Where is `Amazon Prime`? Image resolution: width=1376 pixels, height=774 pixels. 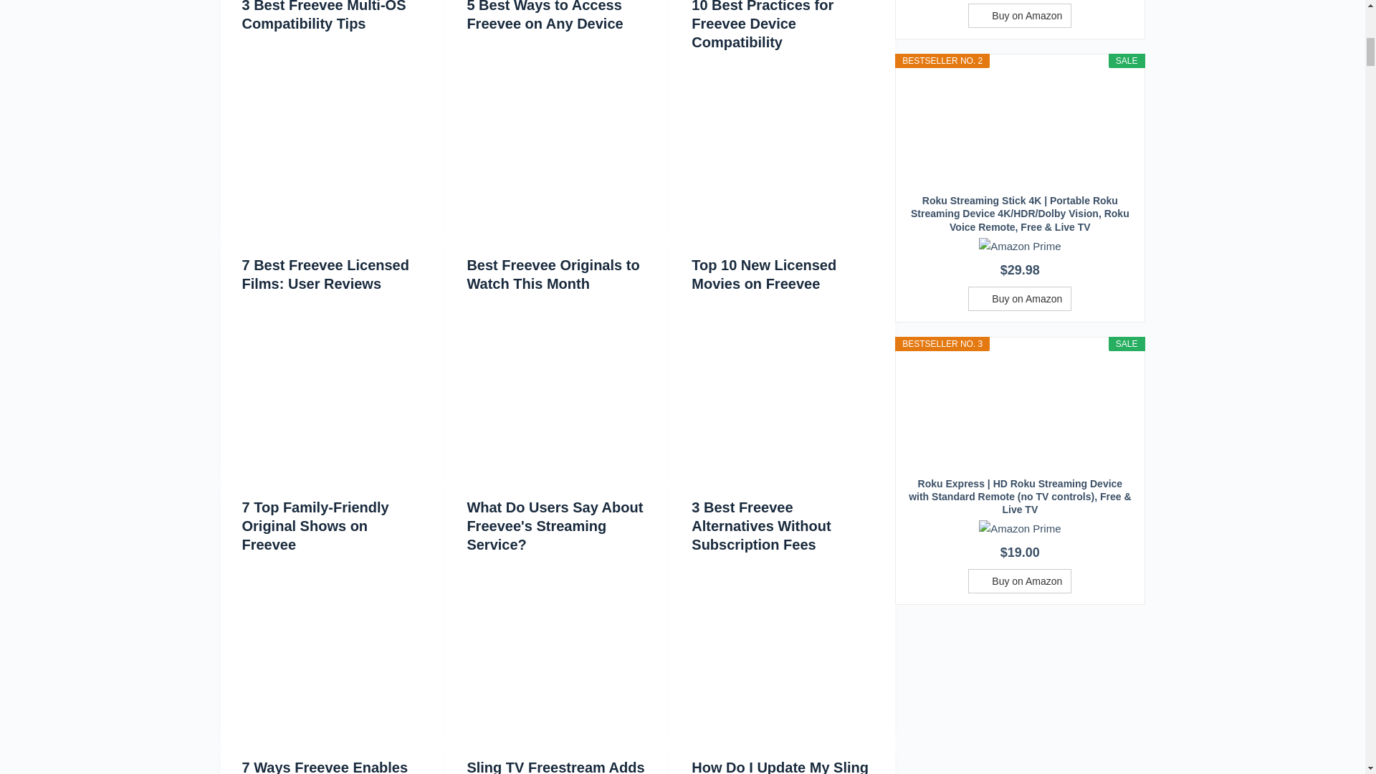
Amazon Prime is located at coordinates (1019, 245).